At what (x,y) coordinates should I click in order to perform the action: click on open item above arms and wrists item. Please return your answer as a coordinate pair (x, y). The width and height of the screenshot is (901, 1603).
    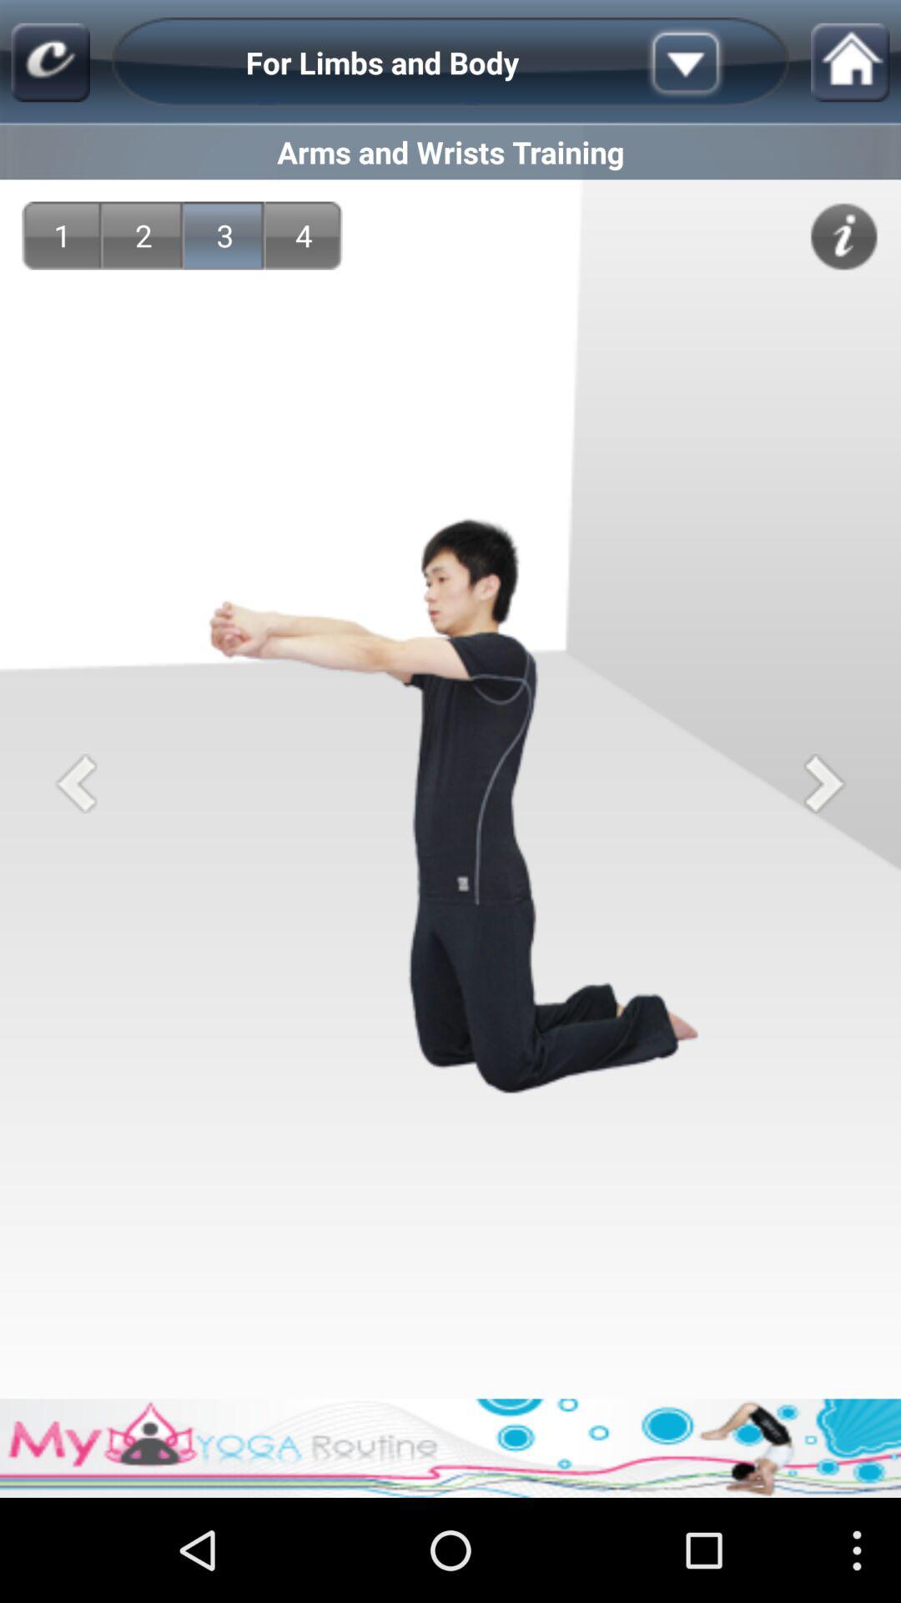
    Looking at the image, I should click on (849, 62).